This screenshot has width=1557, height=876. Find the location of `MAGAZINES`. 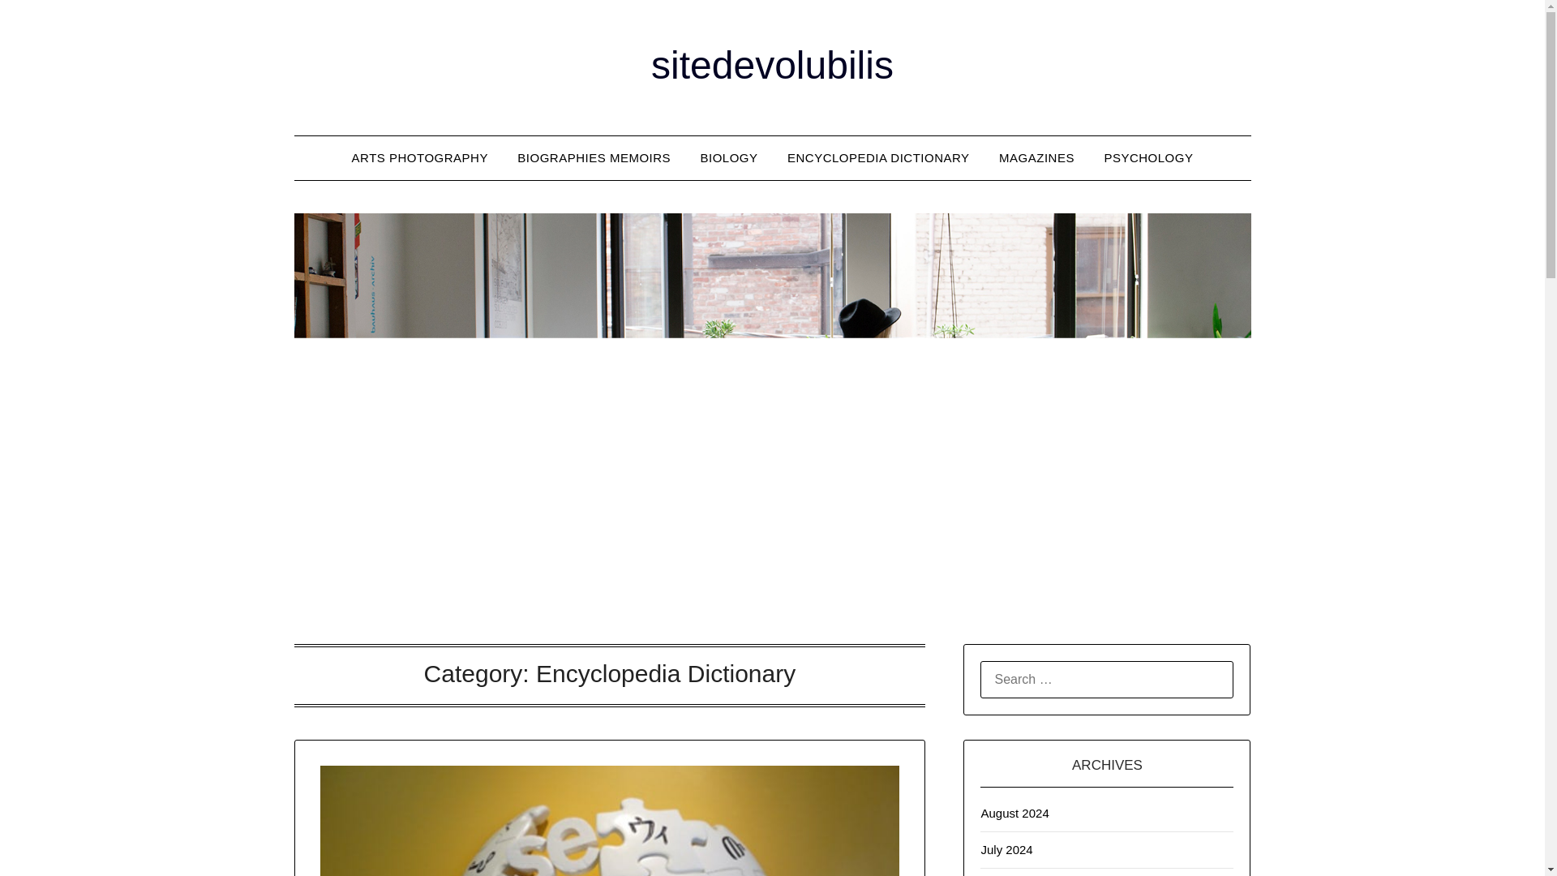

MAGAZINES is located at coordinates (1036, 158).